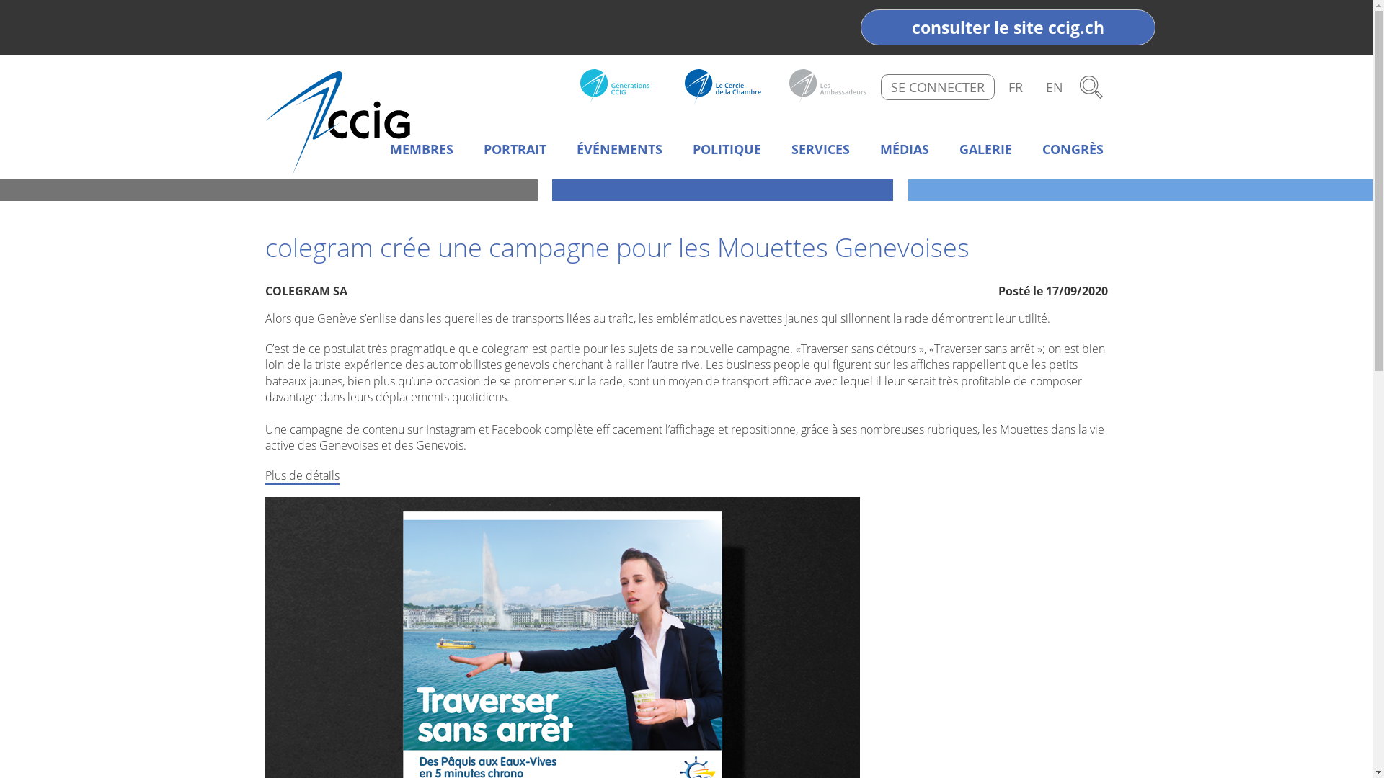 The height and width of the screenshot is (778, 1384). I want to click on EN, so click(1055, 87).